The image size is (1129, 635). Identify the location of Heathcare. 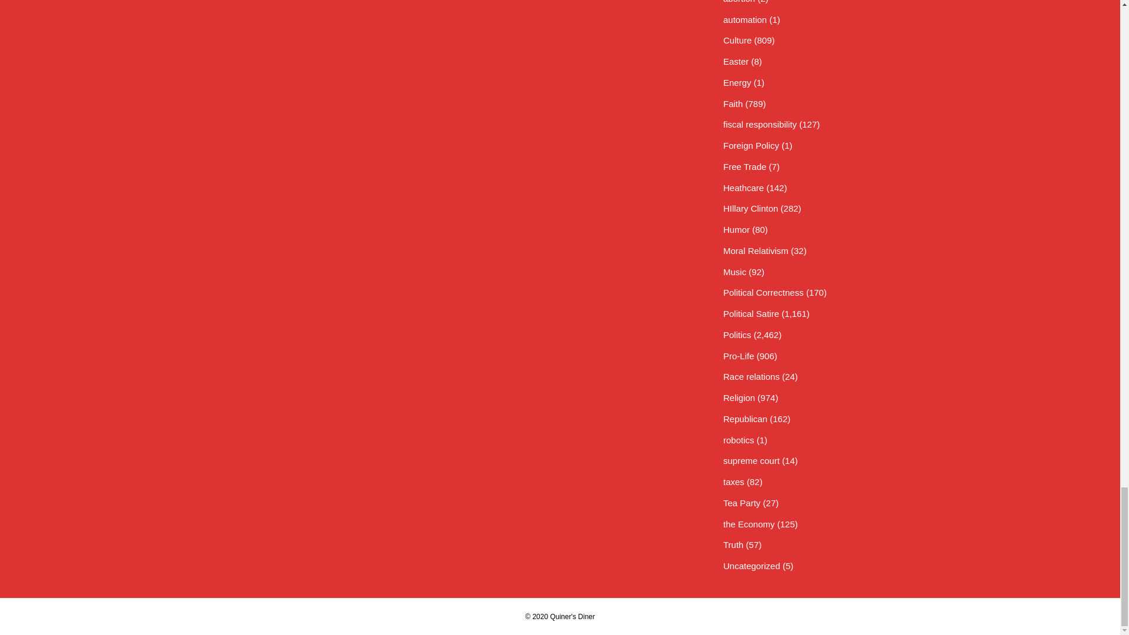
(743, 188).